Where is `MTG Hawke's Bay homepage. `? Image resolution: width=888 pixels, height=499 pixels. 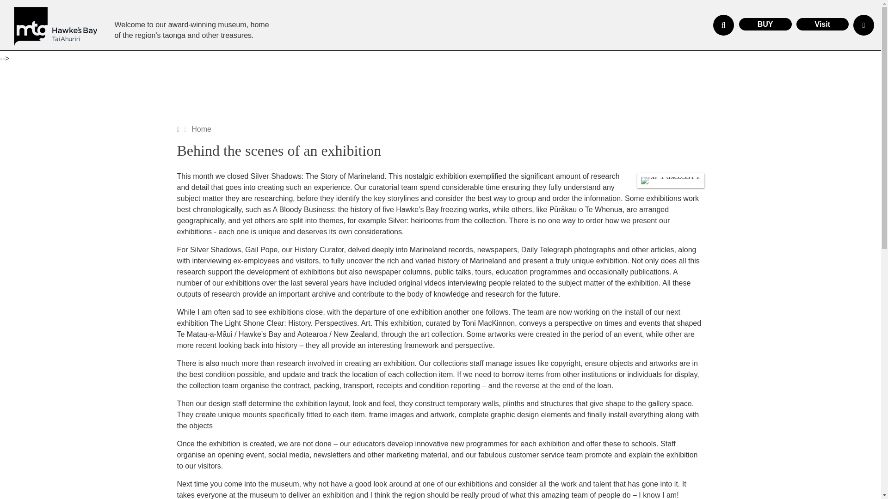 MTG Hawke's Bay homepage.  is located at coordinates (55, 27).